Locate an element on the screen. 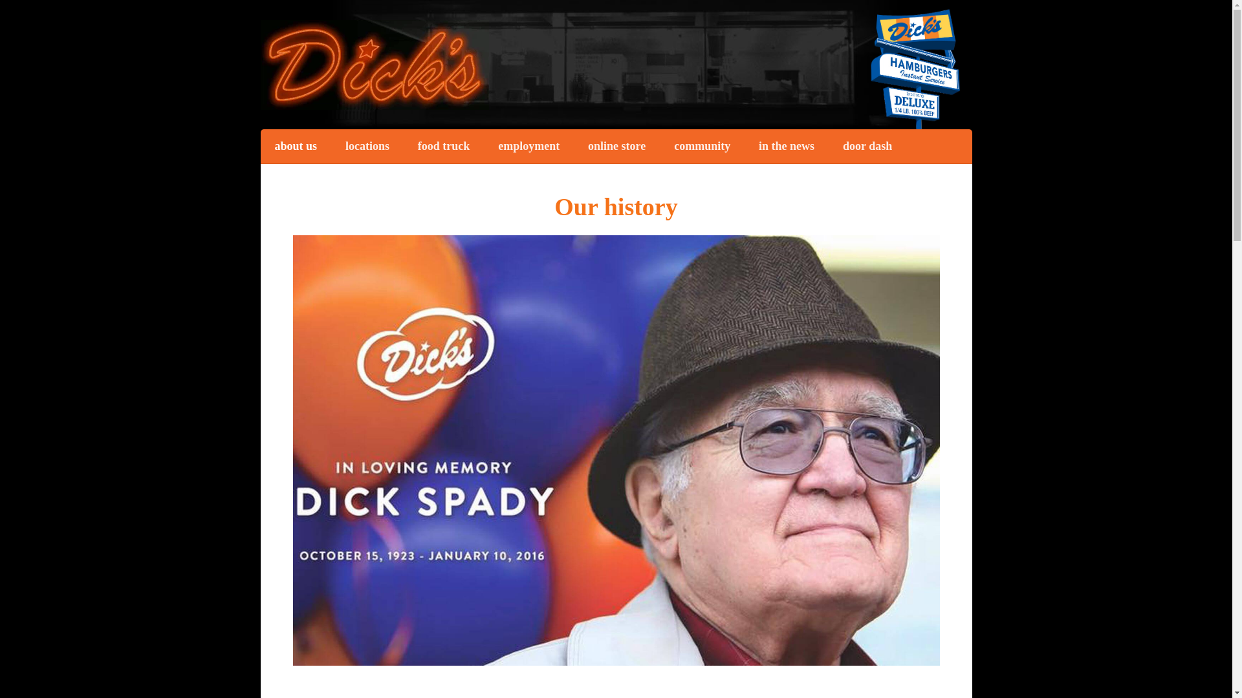  about us is located at coordinates (295, 145).